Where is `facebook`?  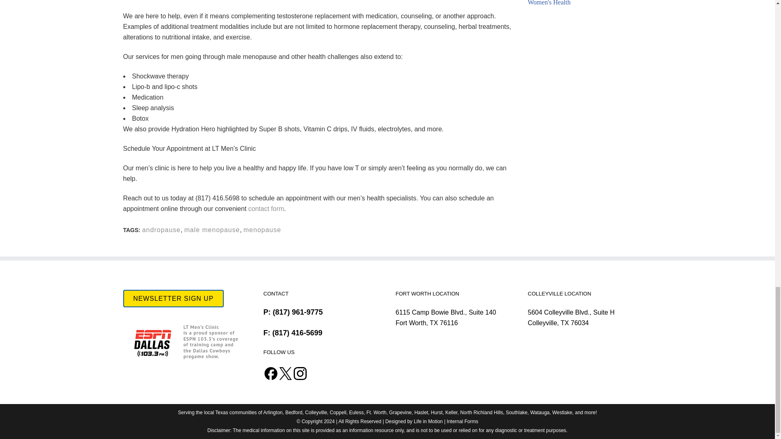 facebook is located at coordinates (271, 379).